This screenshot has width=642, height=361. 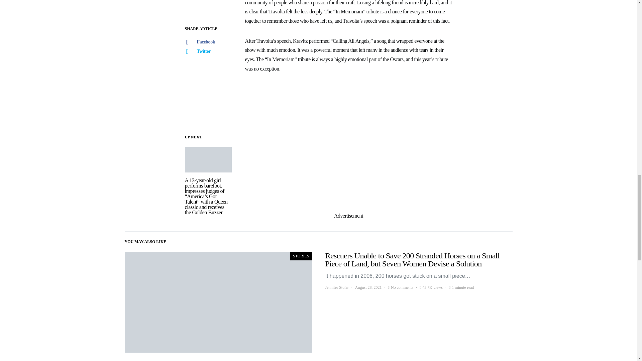 I want to click on STORIES, so click(x=301, y=256).